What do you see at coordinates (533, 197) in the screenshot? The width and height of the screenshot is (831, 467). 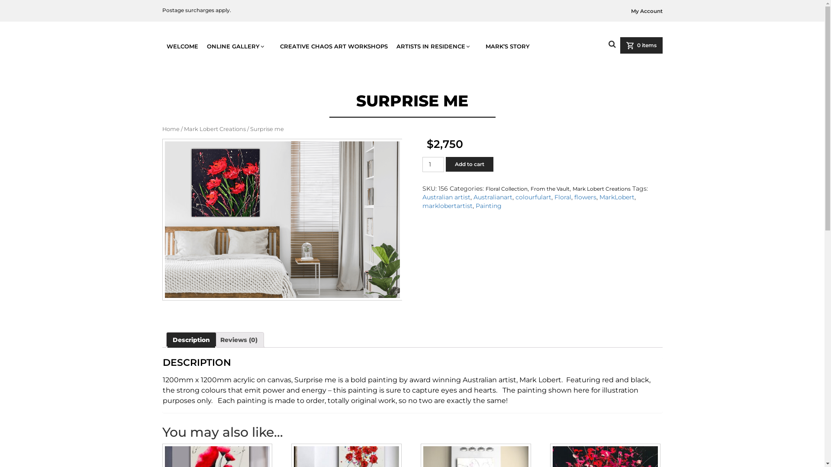 I see `colourfulart` at bounding box center [533, 197].